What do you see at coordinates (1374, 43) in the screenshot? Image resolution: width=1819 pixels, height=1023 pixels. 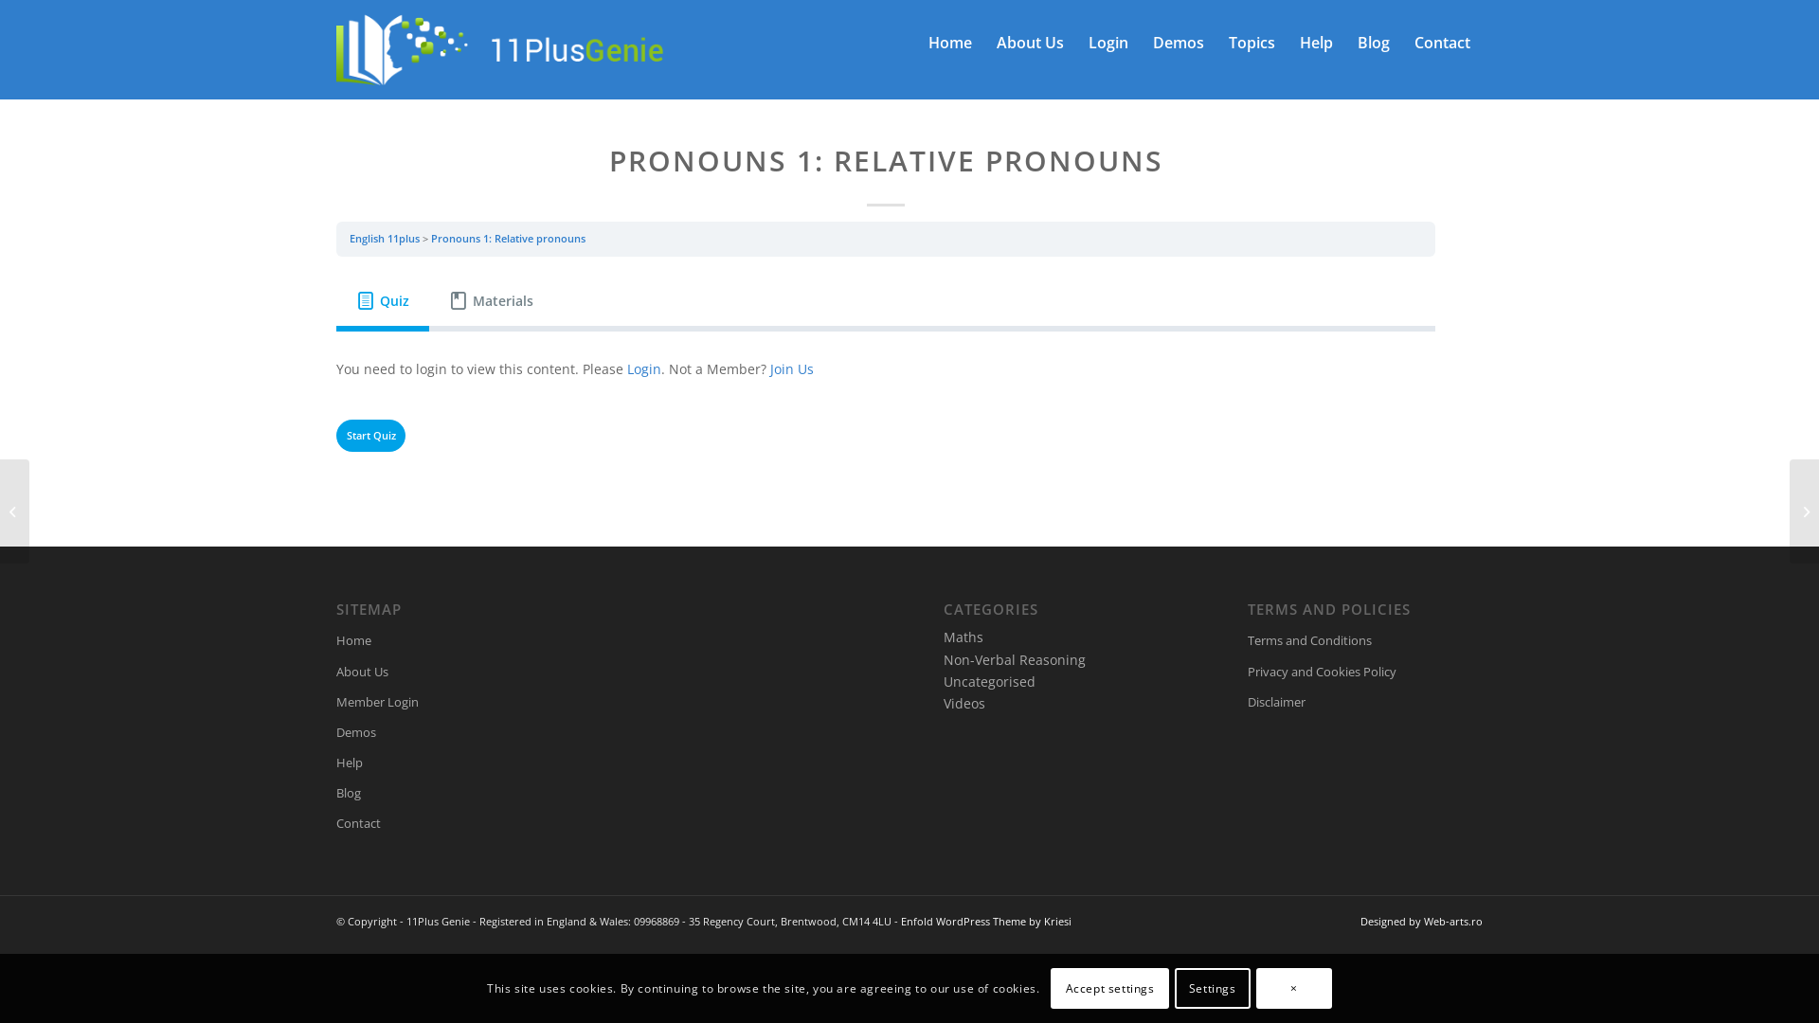 I see `Blog` at bounding box center [1374, 43].